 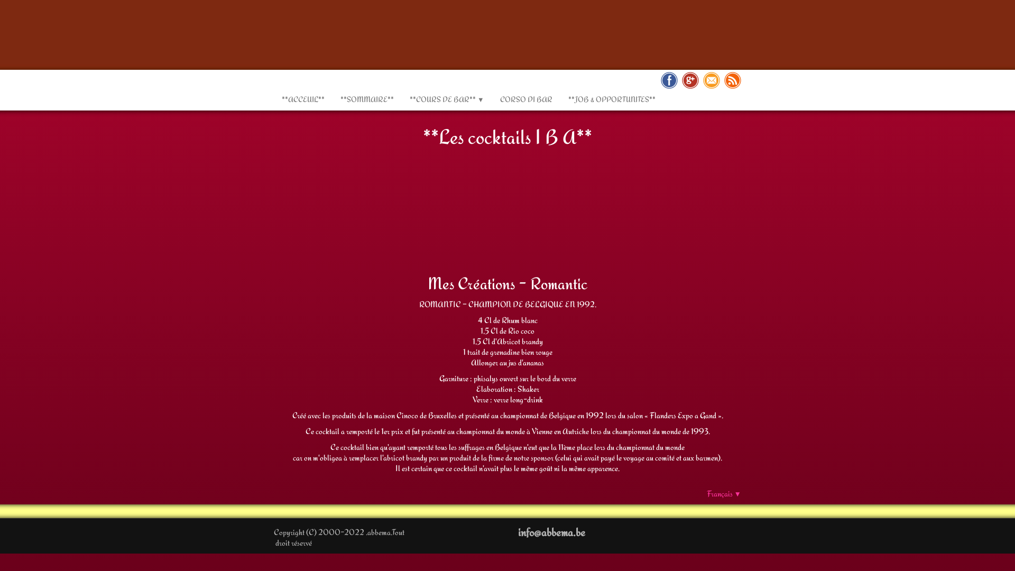 What do you see at coordinates (551, 532) in the screenshot?
I see `info@abbema.be` at bounding box center [551, 532].